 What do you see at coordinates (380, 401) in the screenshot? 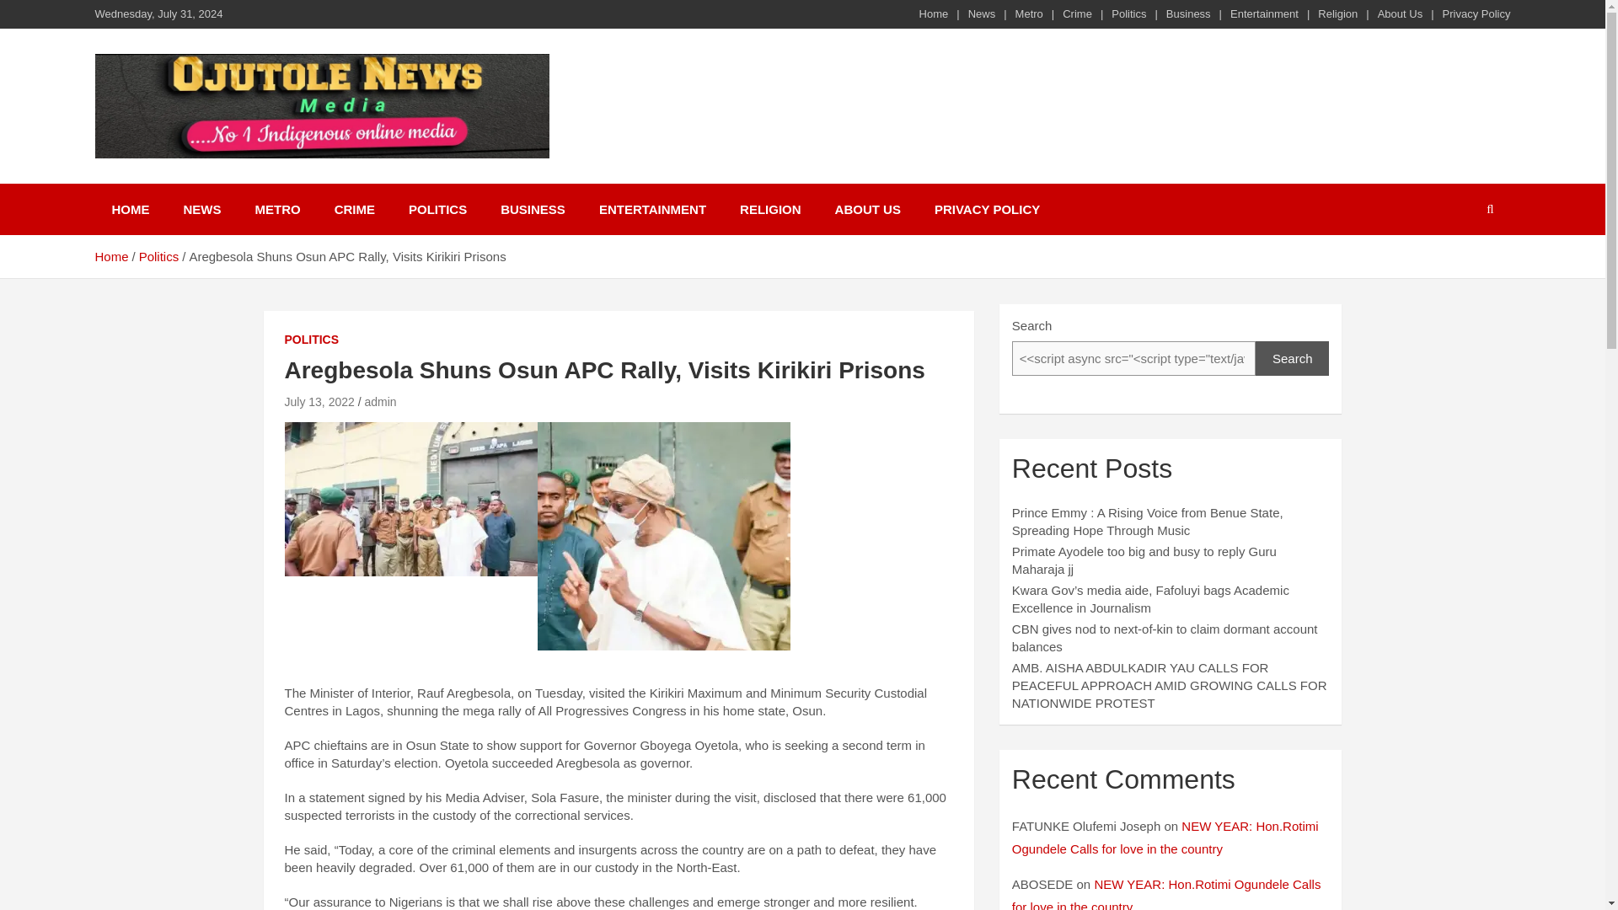
I see `admin` at bounding box center [380, 401].